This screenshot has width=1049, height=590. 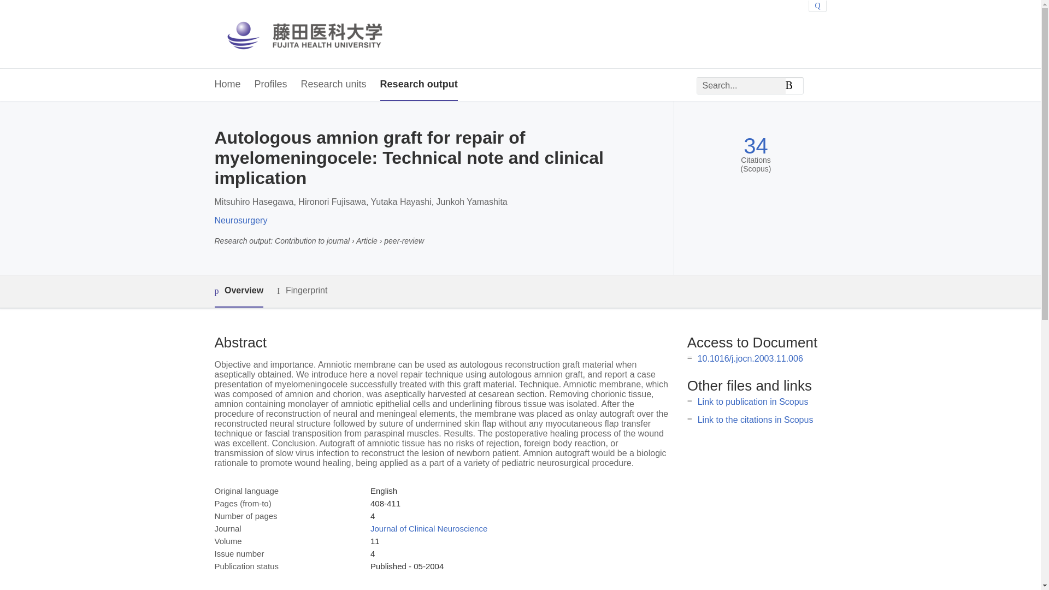 What do you see at coordinates (302, 291) in the screenshot?
I see `Fingerprint` at bounding box center [302, 291].